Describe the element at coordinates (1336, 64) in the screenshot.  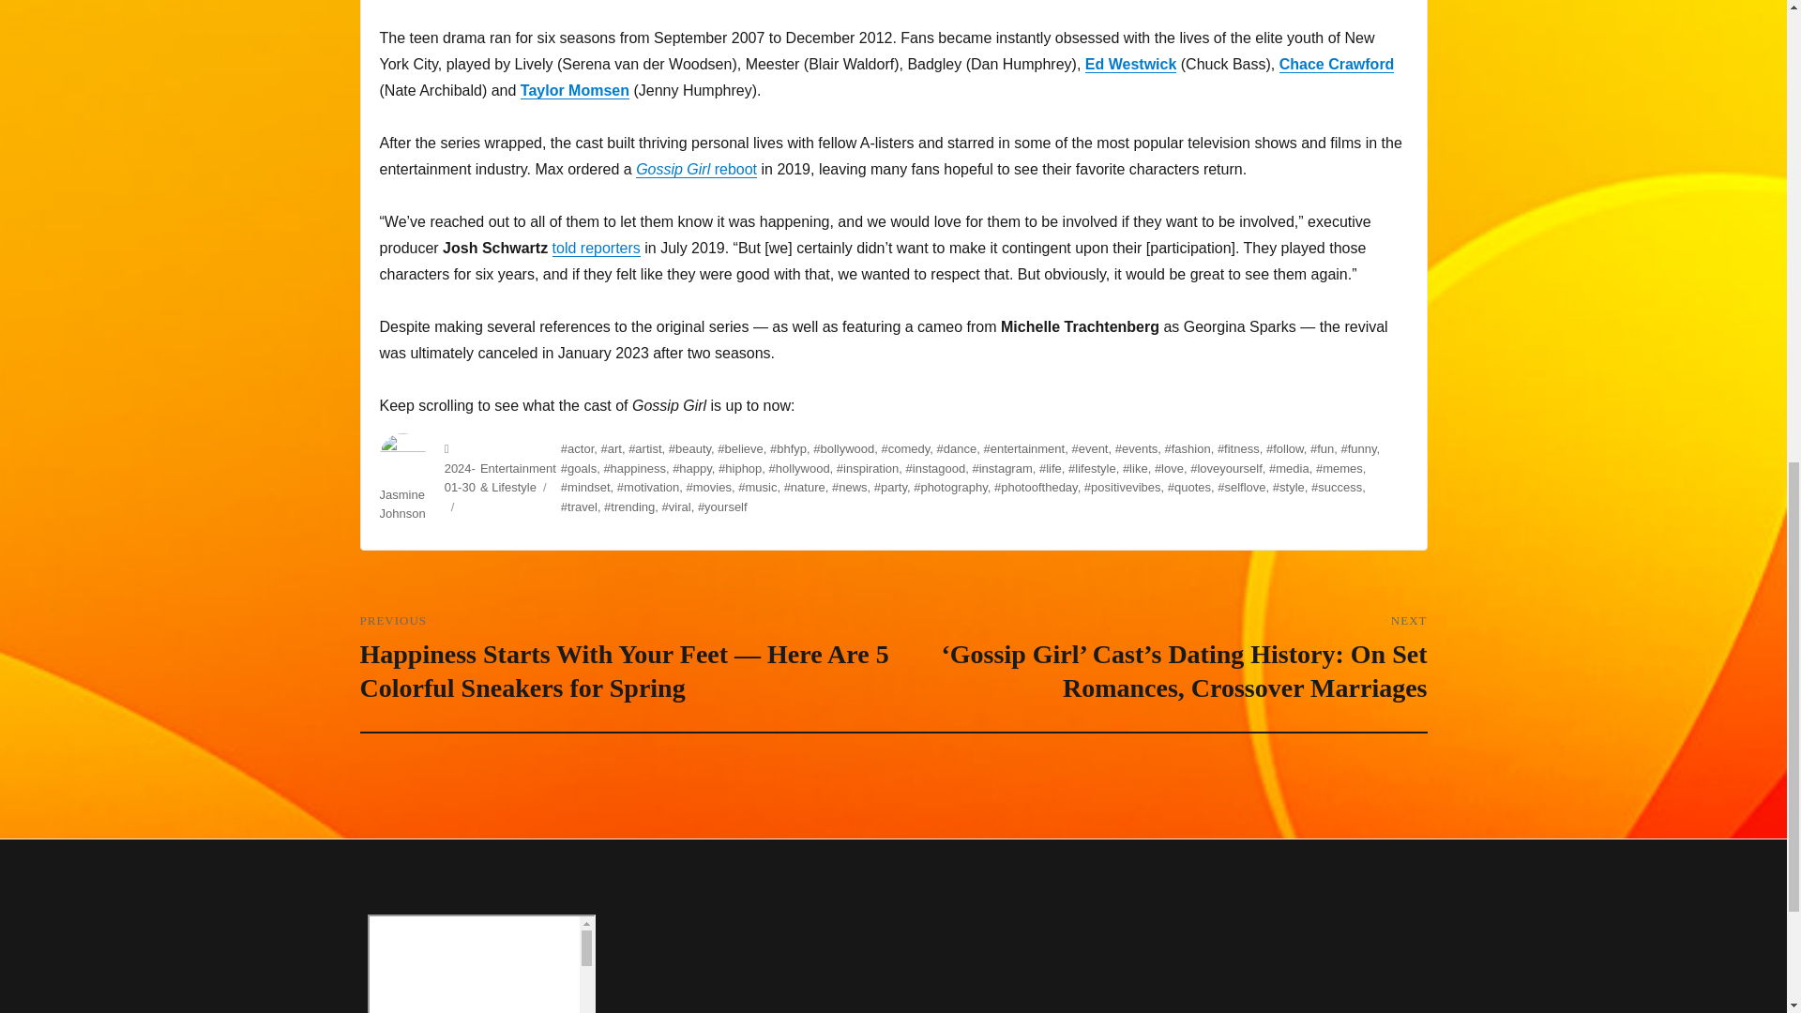
I see `Chace Crawford` at that location.